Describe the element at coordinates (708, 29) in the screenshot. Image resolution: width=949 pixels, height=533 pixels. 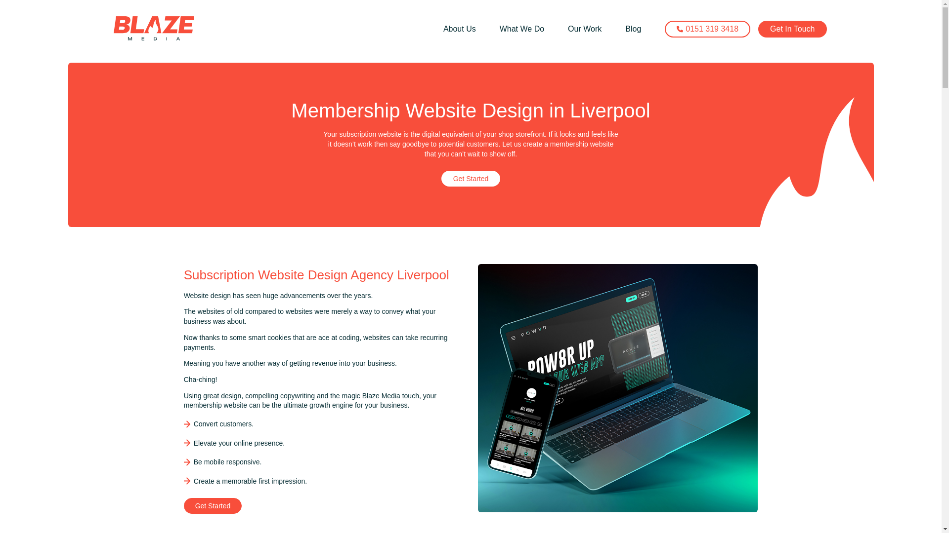
I see `0151 319 3418` at that location.